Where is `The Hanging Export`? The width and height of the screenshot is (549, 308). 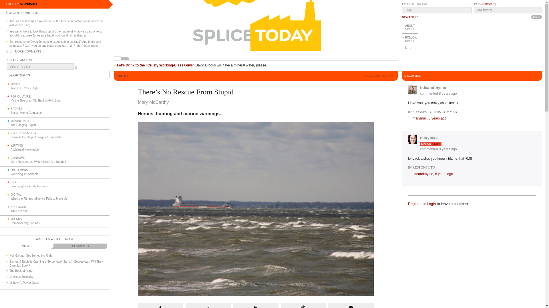 The Hanging Export is located at coordinates (23, 125).